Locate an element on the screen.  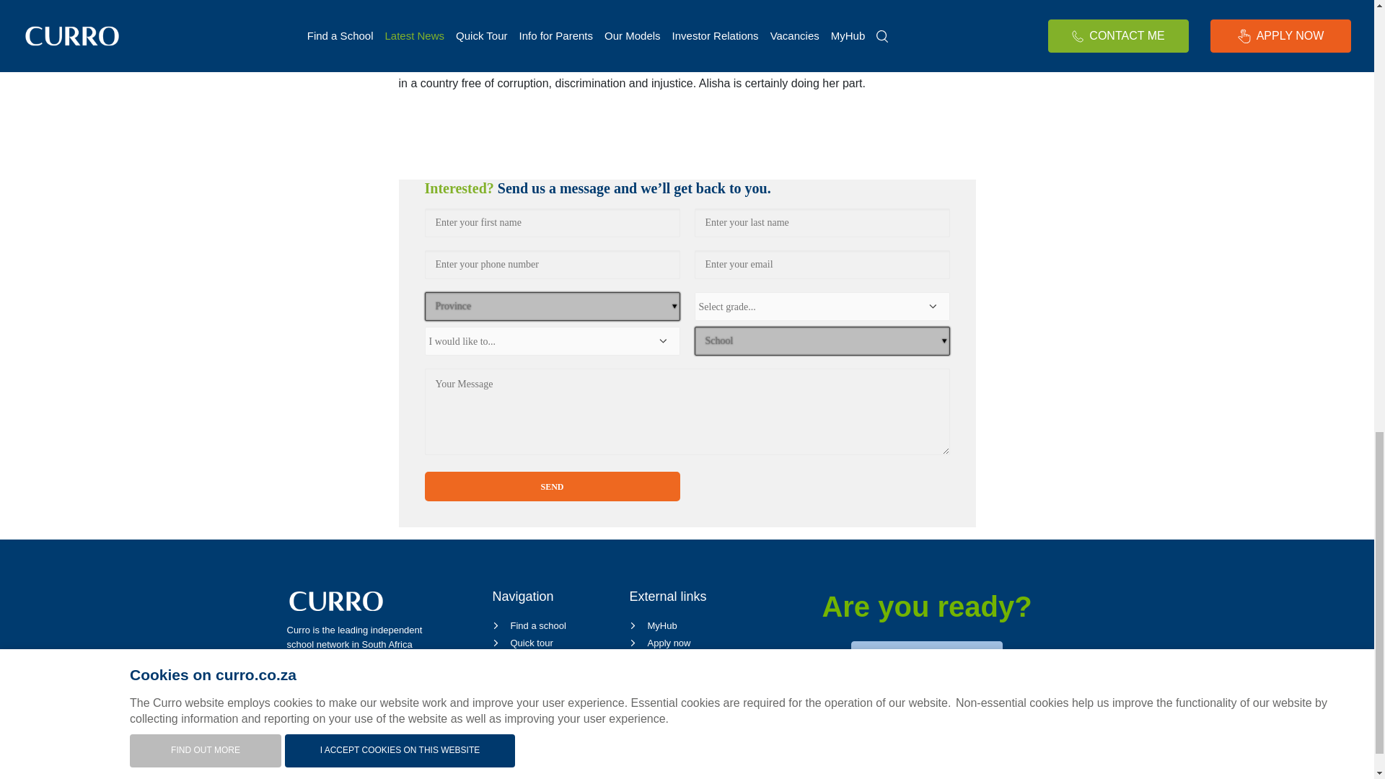
Province is located at coordinates (551, 305).